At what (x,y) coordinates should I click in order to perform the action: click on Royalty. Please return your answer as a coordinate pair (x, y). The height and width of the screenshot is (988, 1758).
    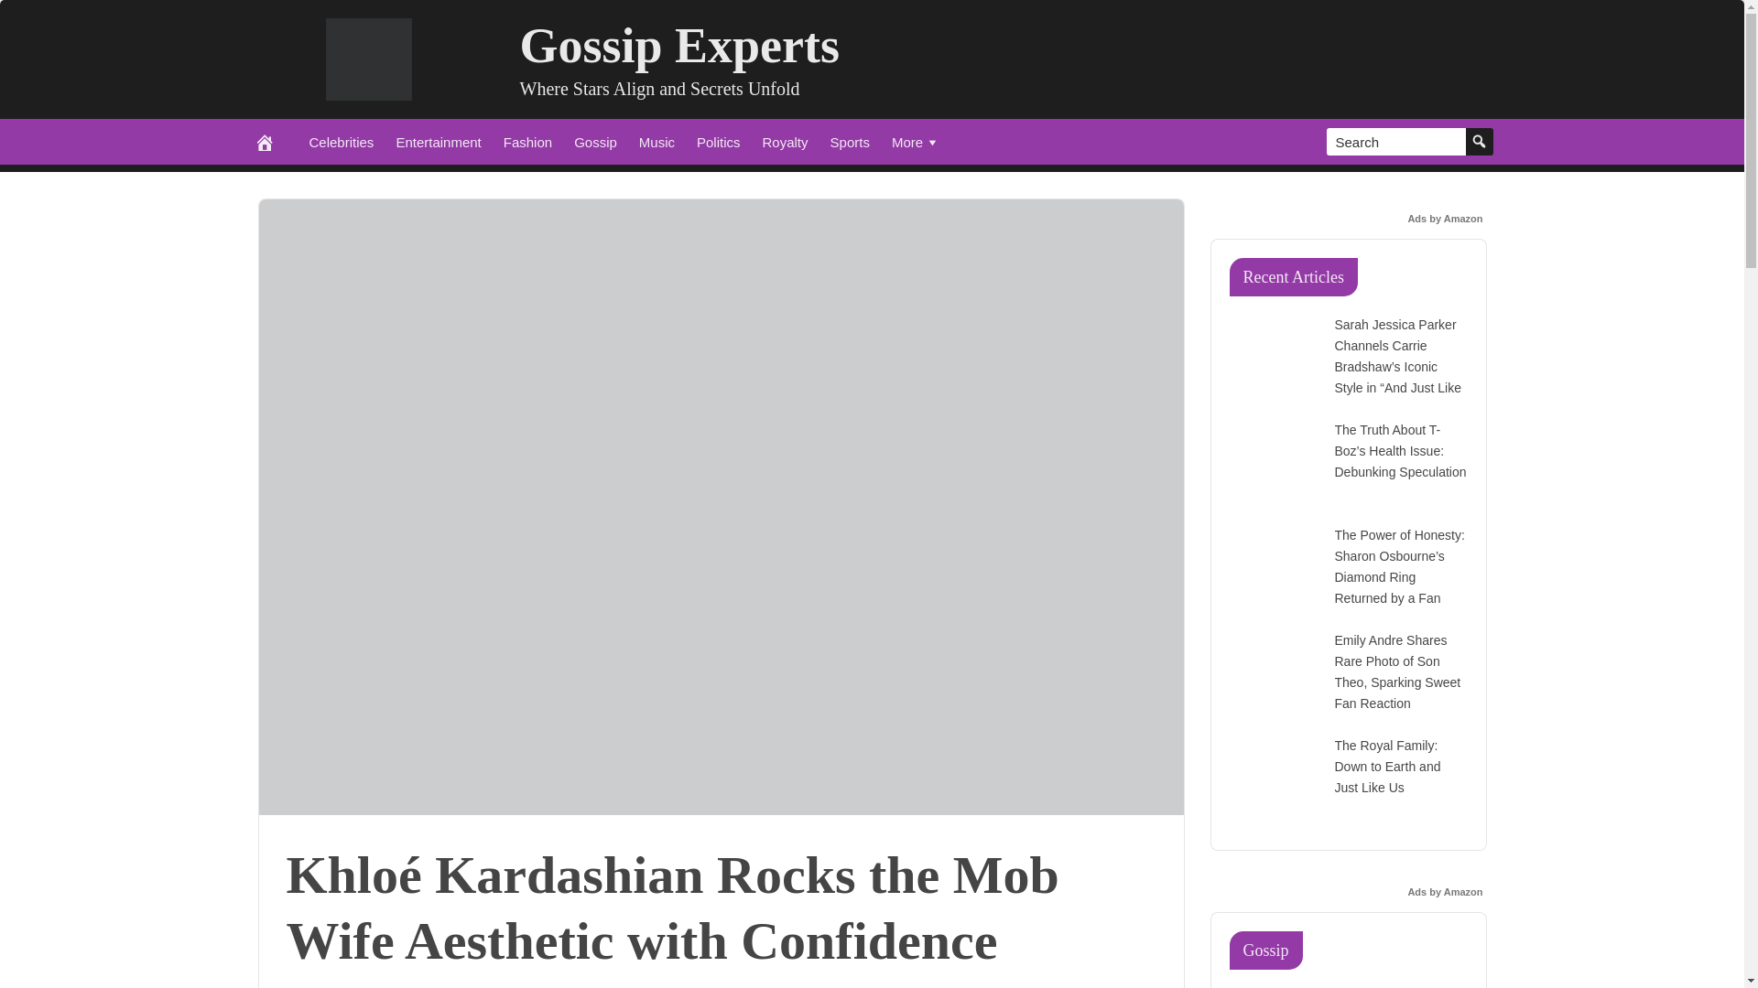
    Looking at the image, I should click on (786, 141).